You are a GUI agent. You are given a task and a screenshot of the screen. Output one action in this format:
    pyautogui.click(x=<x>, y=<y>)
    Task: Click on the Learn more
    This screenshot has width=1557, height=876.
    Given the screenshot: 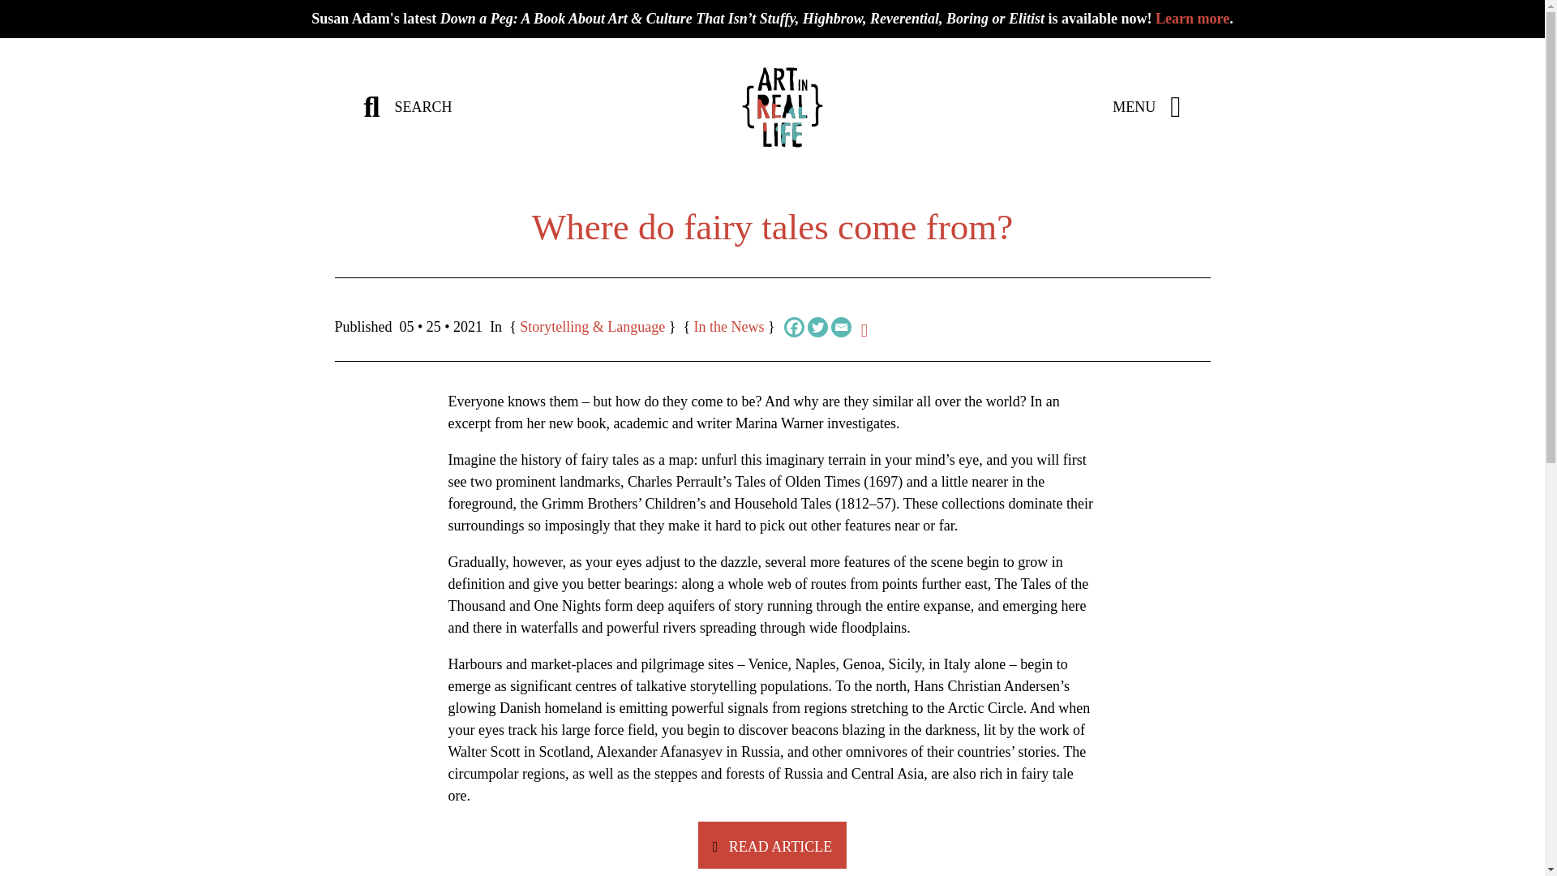 What is the action you would take?
    pyautogui.click(x=1192, y=18)
    